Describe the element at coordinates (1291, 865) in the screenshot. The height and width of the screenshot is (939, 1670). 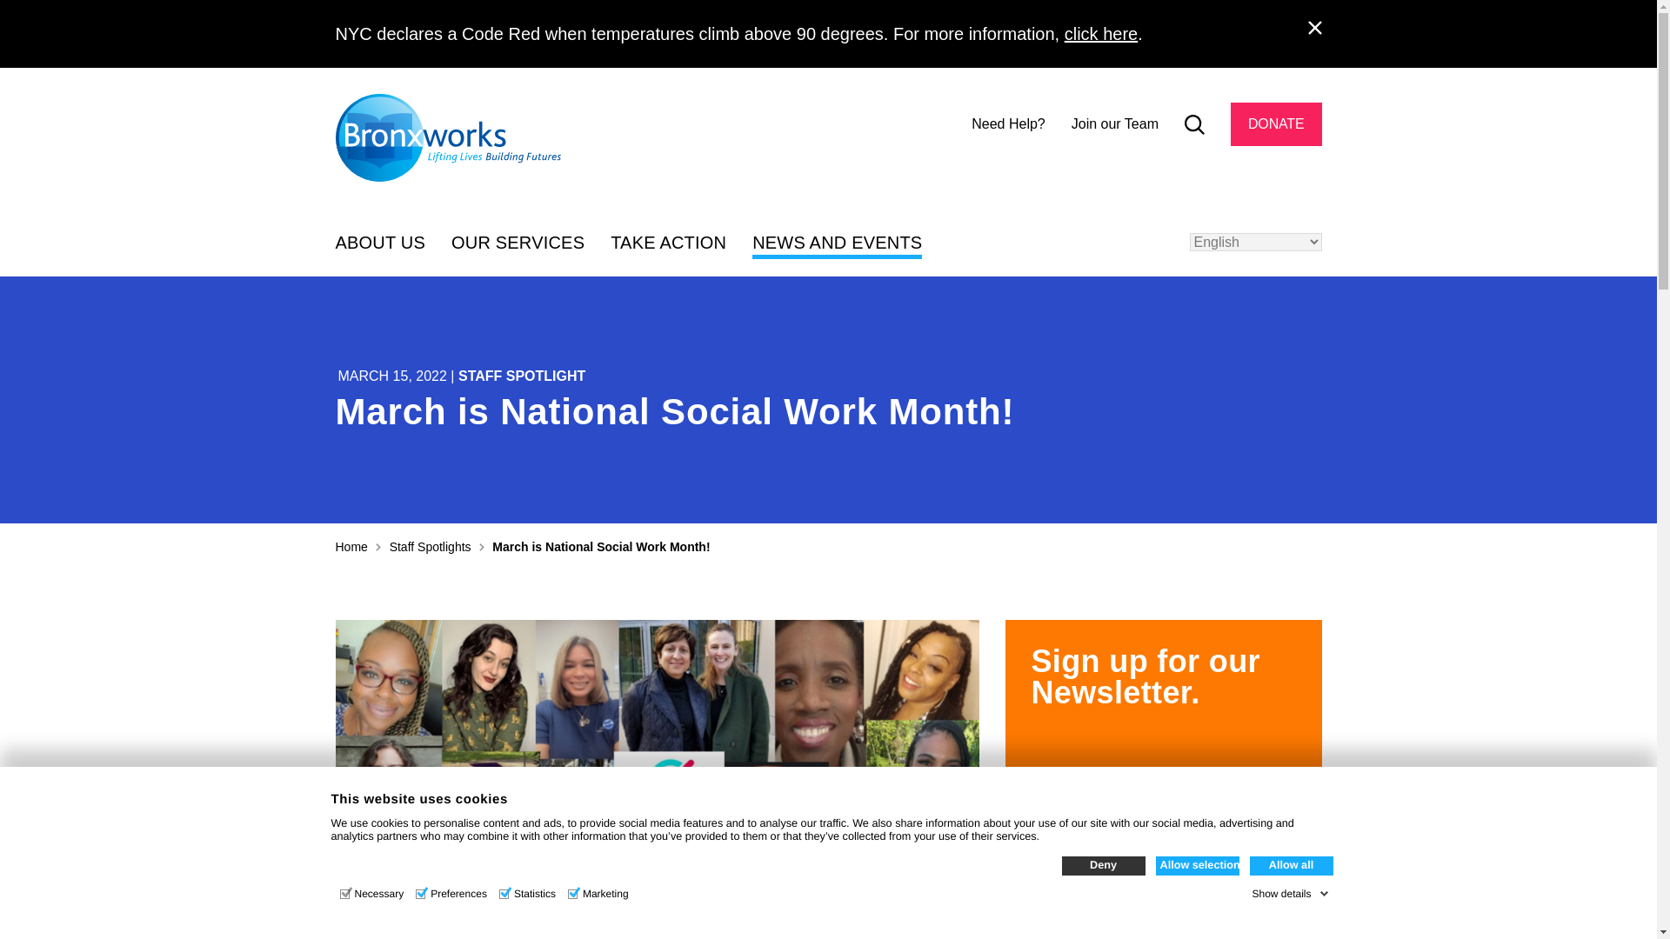
I see `Allow all` at that location.